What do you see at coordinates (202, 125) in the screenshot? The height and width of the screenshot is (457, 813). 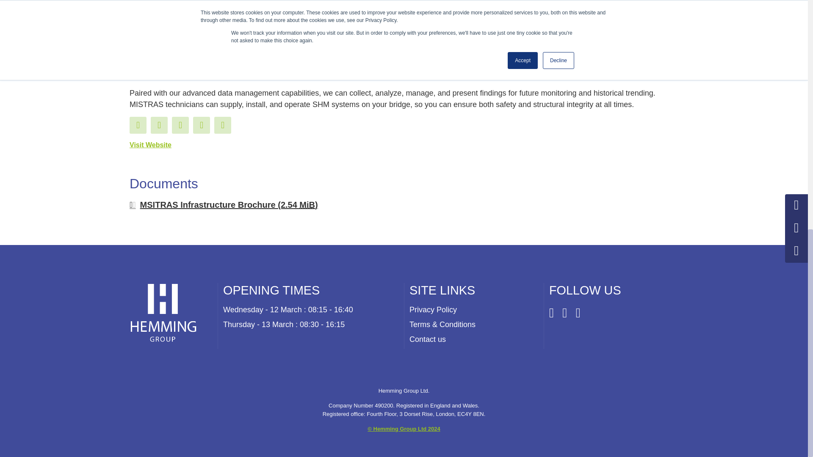 I see `Visit Twitter Page` at bounding box center [202, 125].